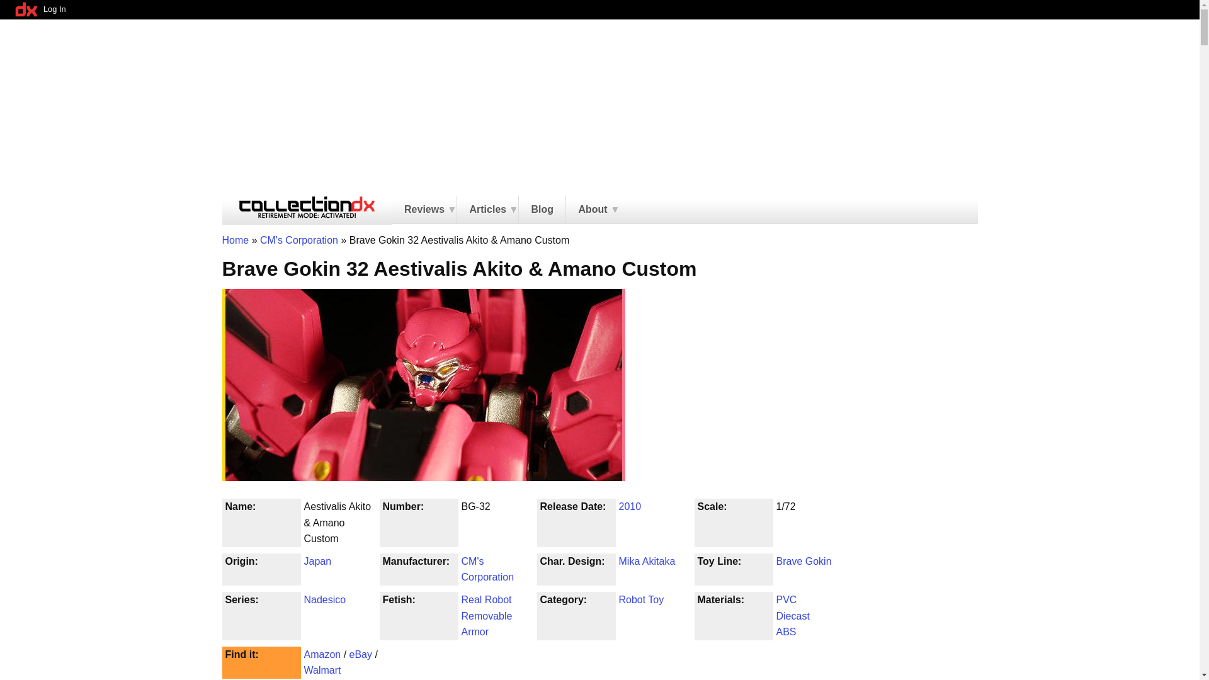 The height and width of the screenshot is (680, 1209). What do you see at coordinates (542, 210) in the screenshot?
I see `Blog` at bounding box center [542, 210].